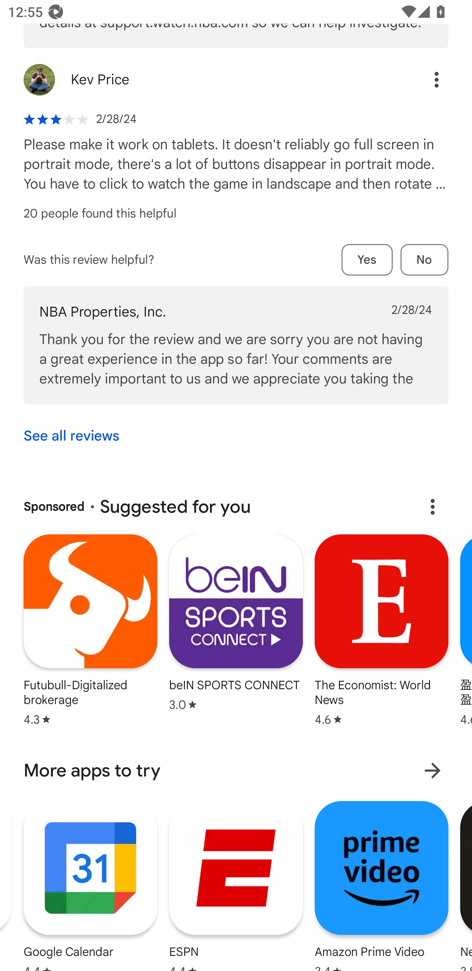 This screenshot has width=472, height=971. What do you see at coordinates (433, 770) in the screenshot?
I see `More results for More apps to try` at bounding box center [433, 770].